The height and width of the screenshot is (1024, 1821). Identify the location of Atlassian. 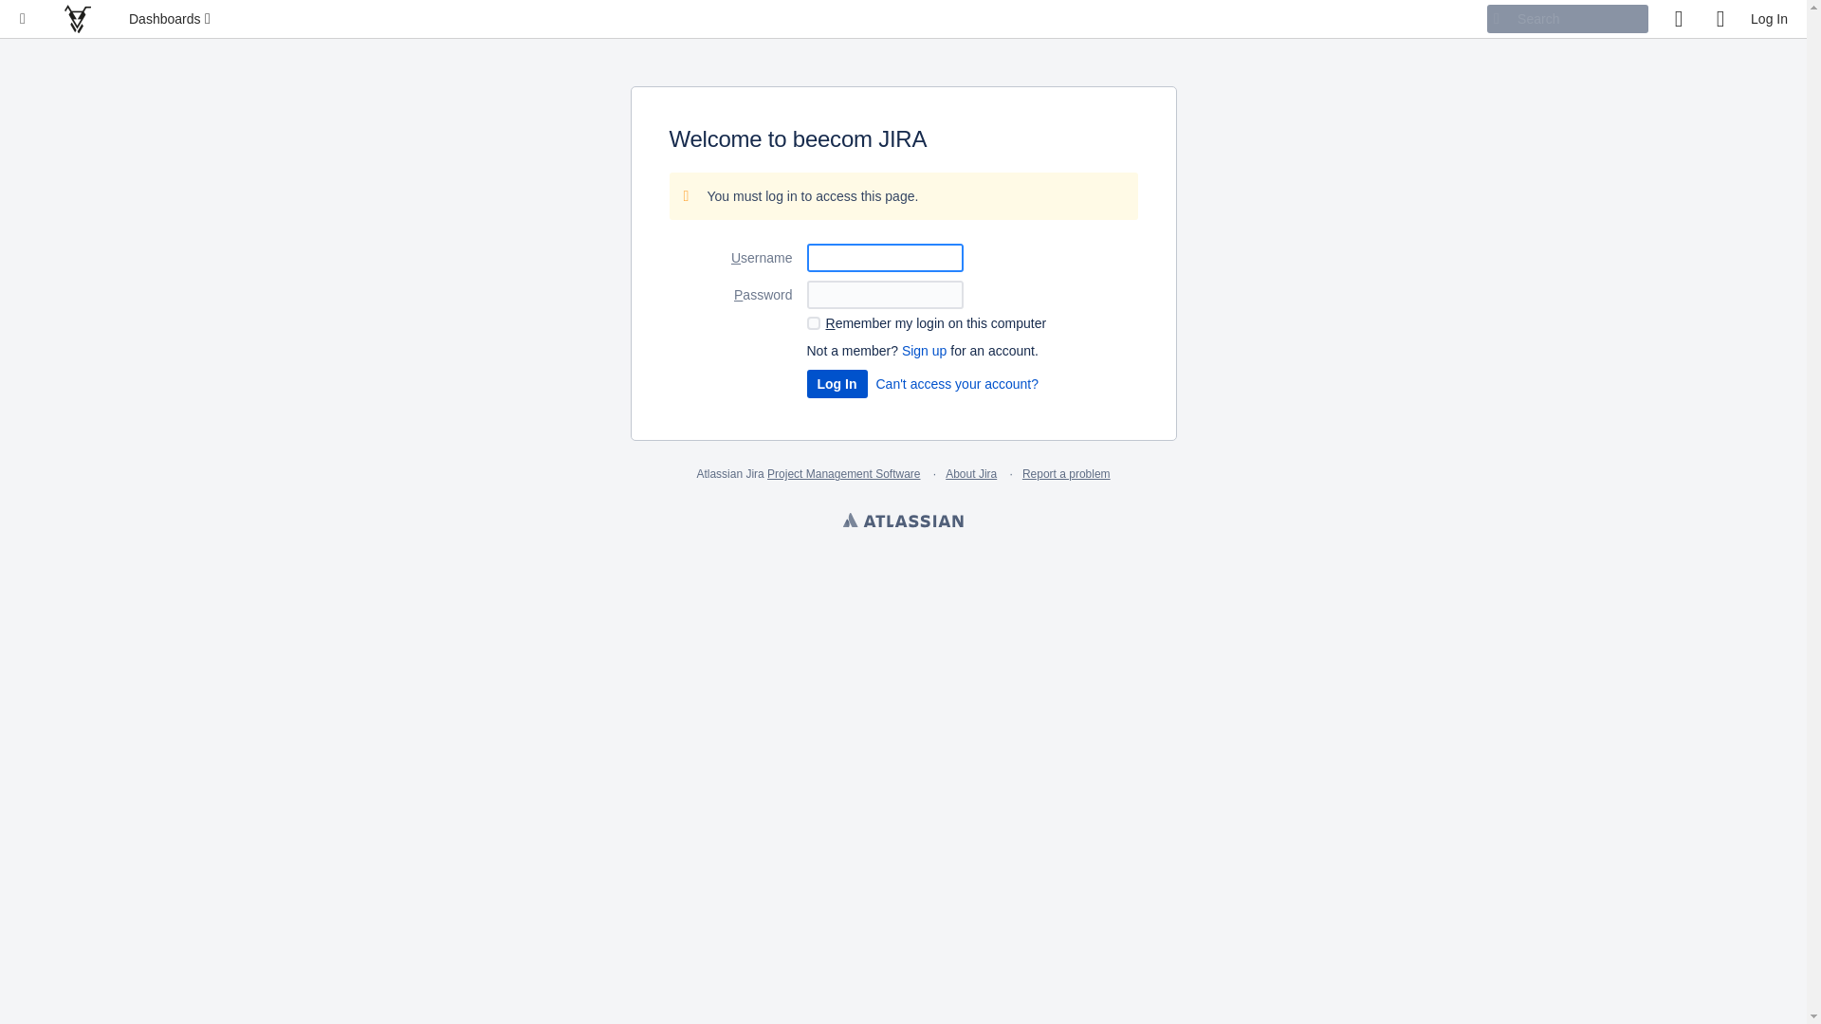
(903, 522).